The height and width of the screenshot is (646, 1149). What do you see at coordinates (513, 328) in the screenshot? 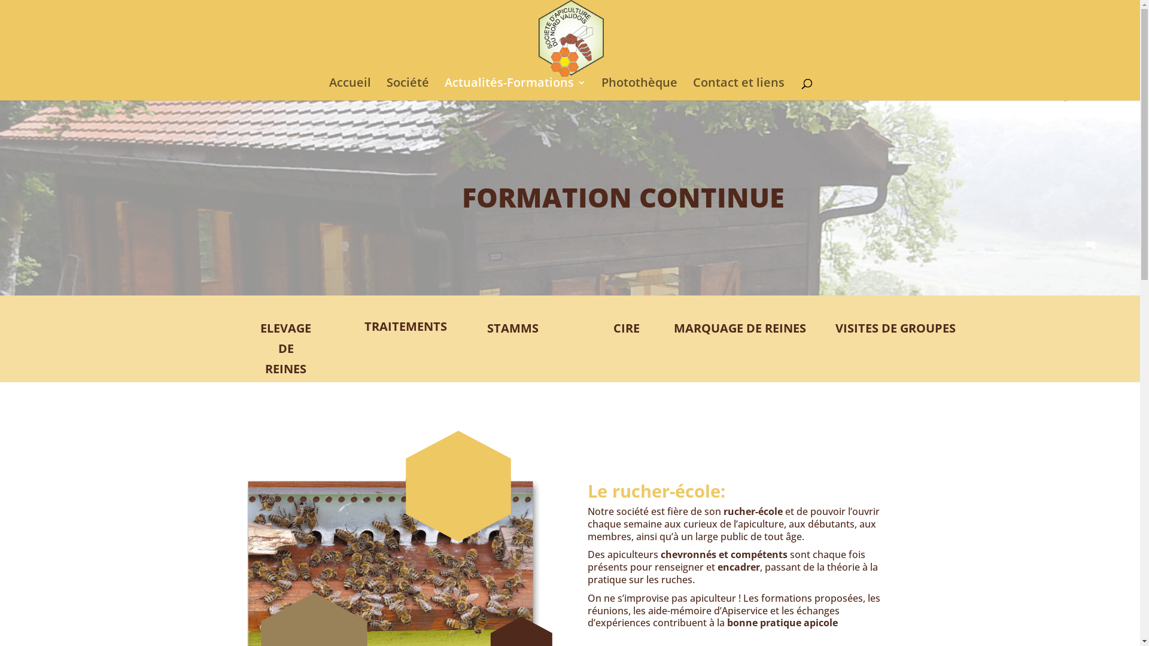
I see `STAMMS` at bounding box center [513, 328].